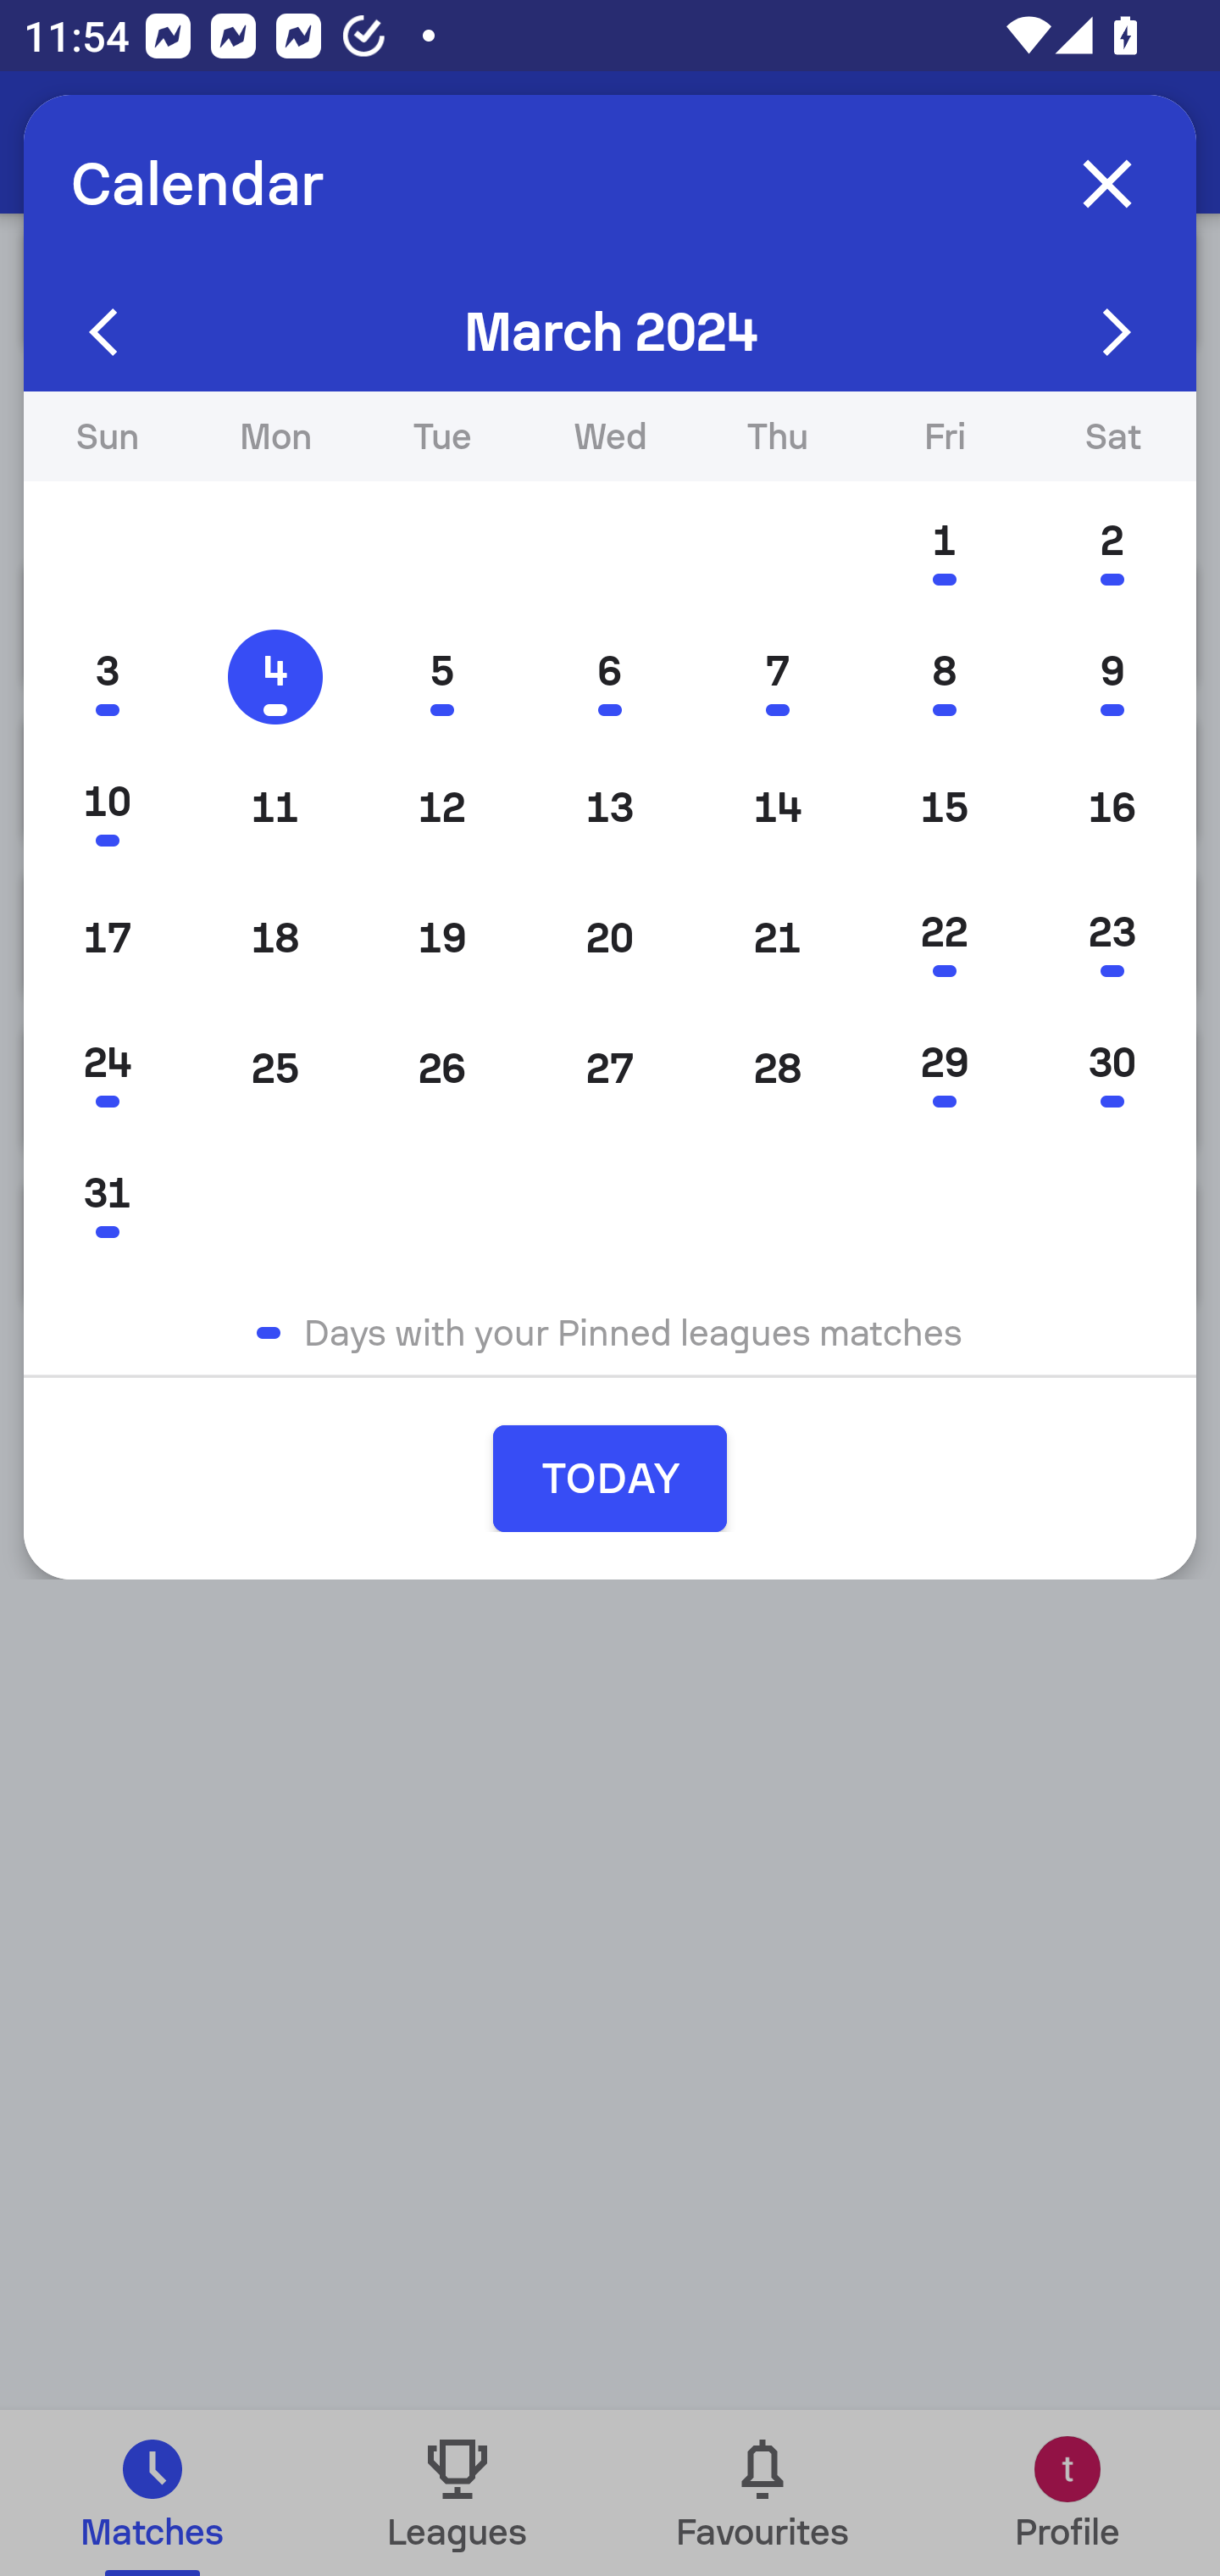 The width and height of the screenshot is (1220, 2576). What do you see at coordinates (274, 937) in the screenshot?
I see `18` at bounding box center [274, 937].